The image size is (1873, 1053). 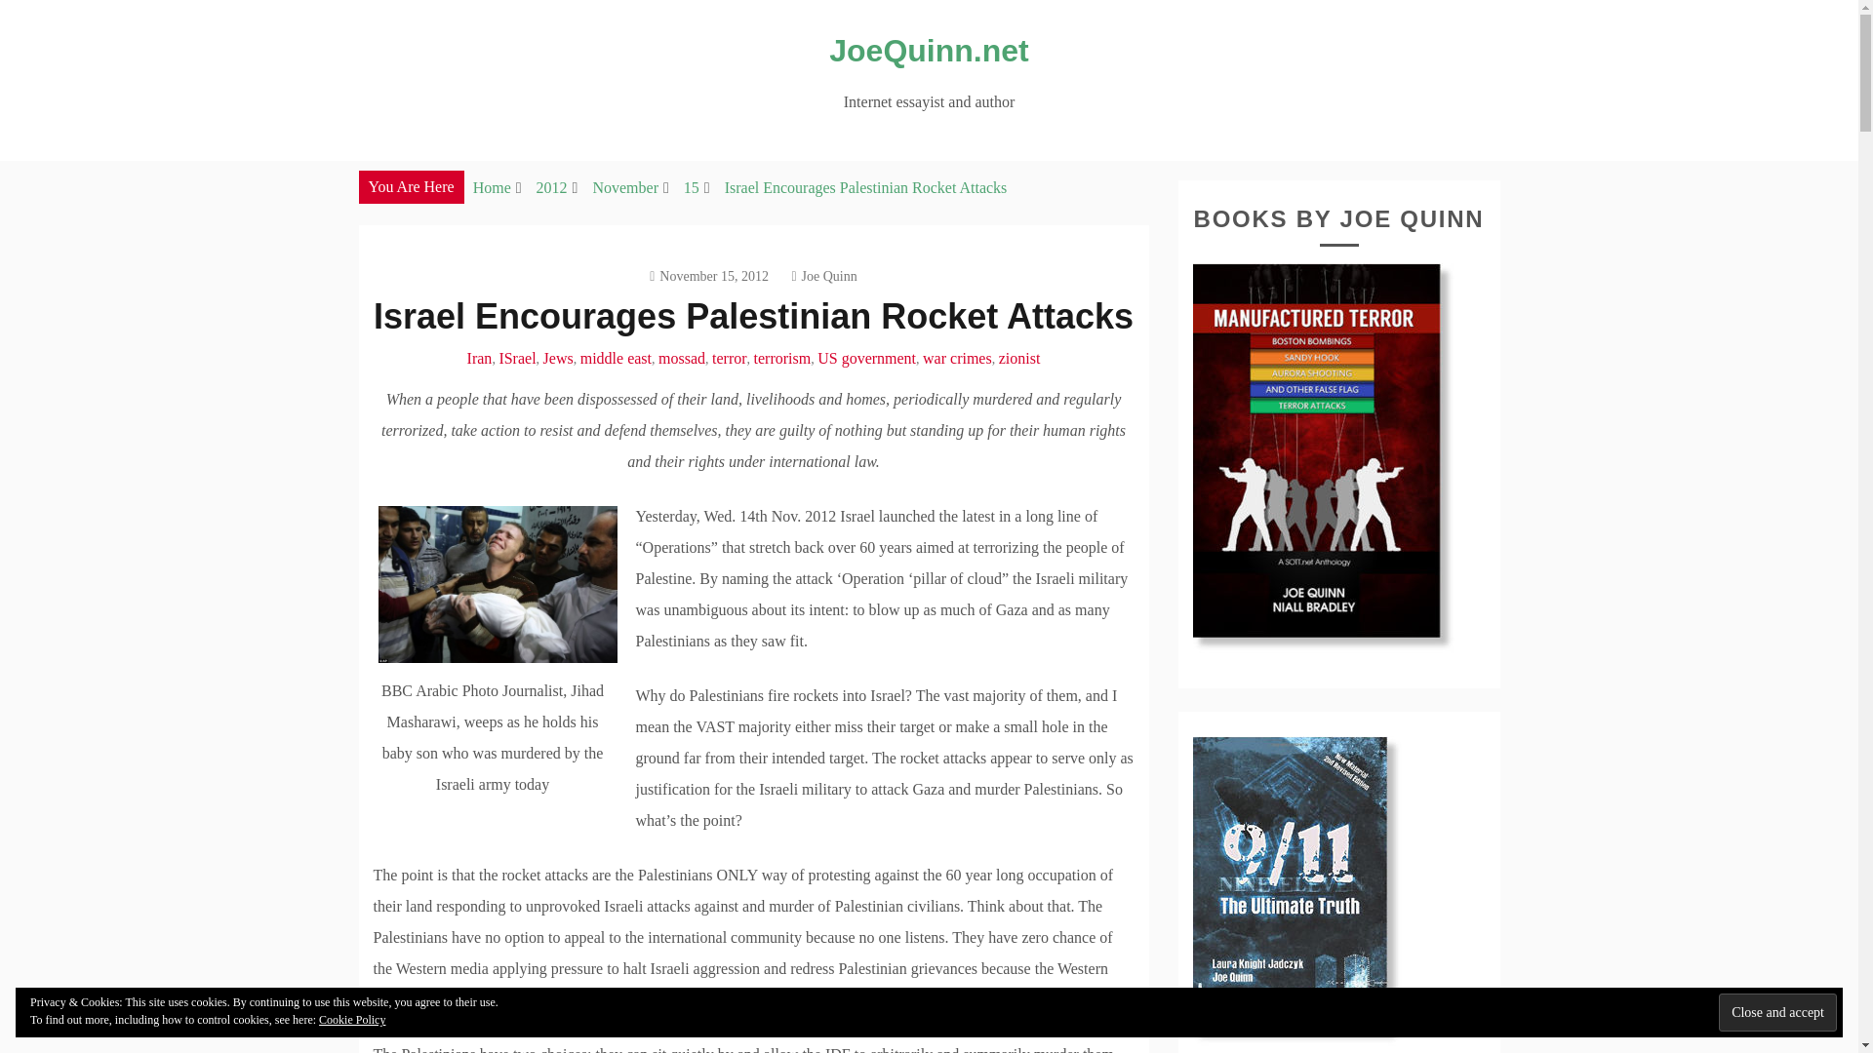 I want to click on mossad, so click(x=682, y=357).